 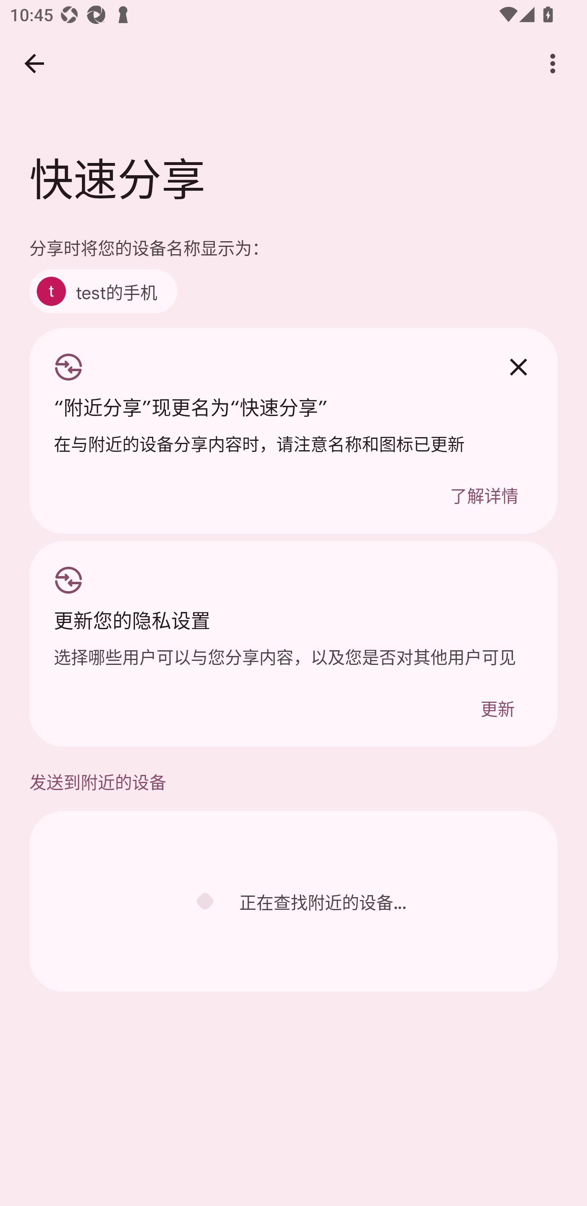 I want to click on 返回, so click(x=34, y=63).